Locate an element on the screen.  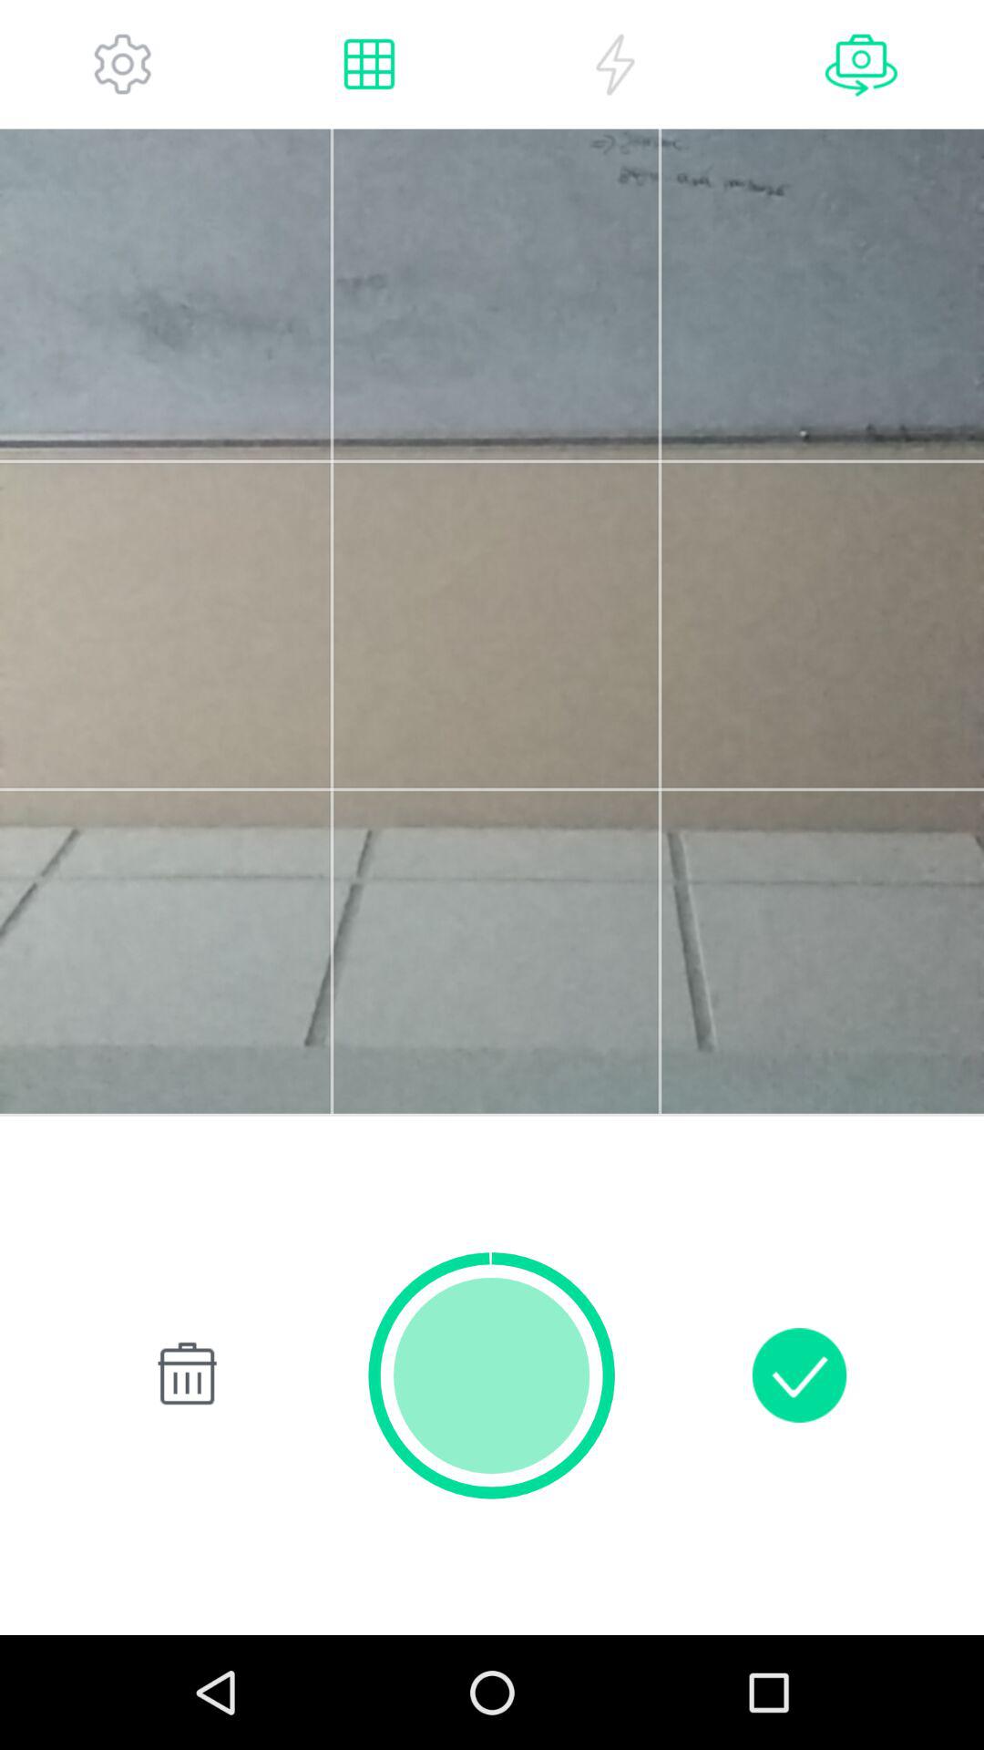
switch to front/back camera is located at coordinates (861, 64).